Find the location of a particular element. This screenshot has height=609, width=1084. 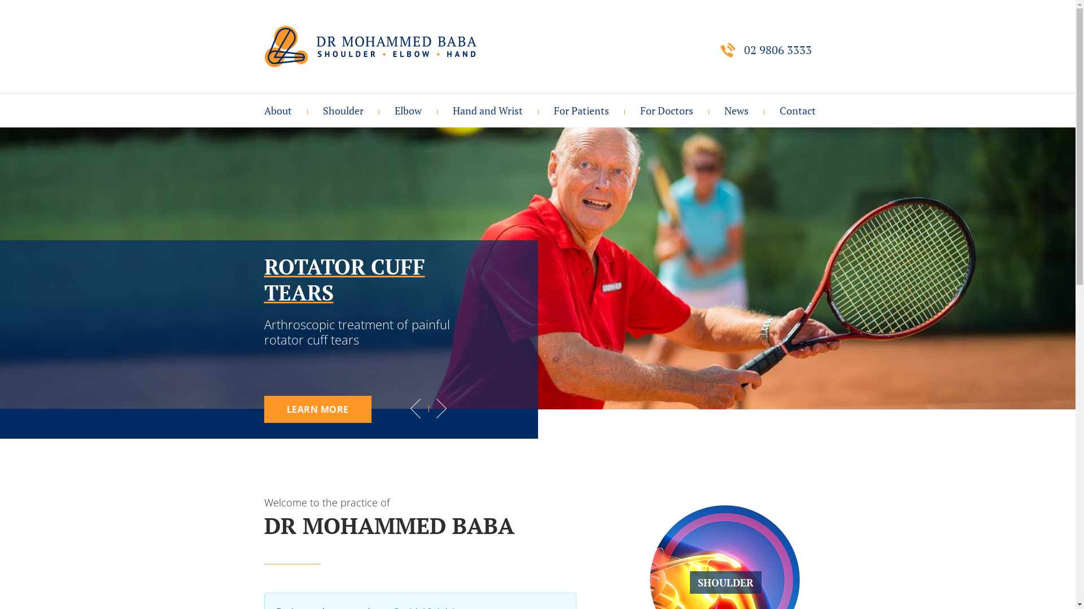

Shoulder is located at coordinates (343, 111).